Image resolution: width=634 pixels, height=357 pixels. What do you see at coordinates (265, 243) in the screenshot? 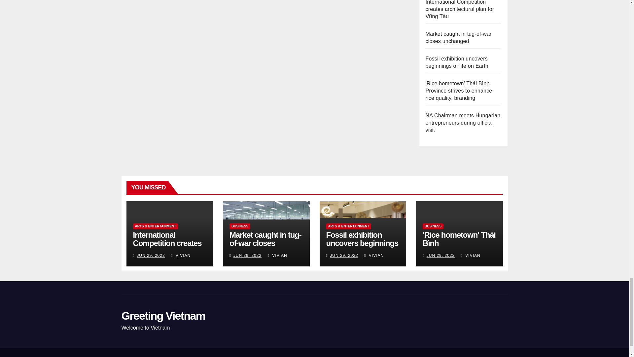
I see `Permalink to: Market caught in tug-of-war closes unchanged` at bounding box center [265, 243].